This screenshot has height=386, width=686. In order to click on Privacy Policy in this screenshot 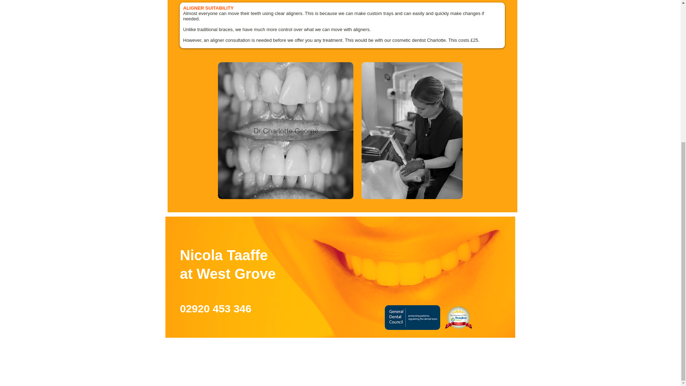, I will do `click(479, 341)`.